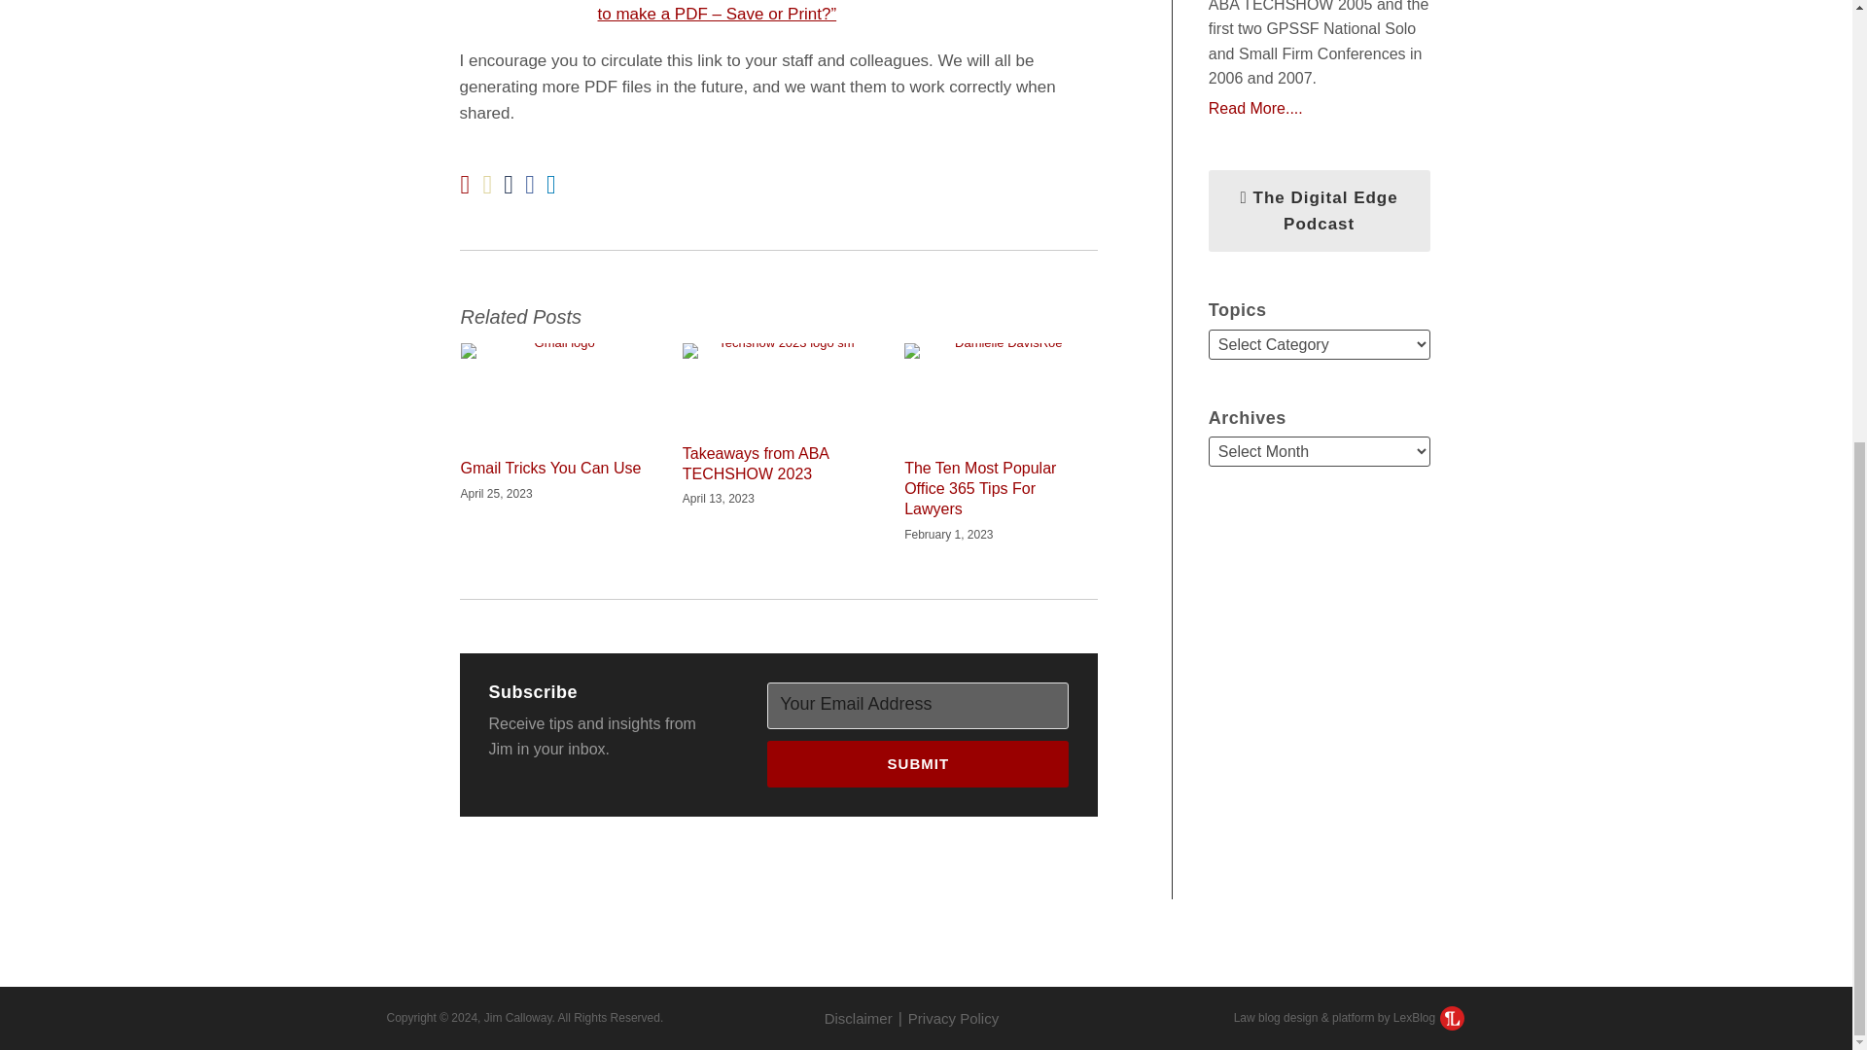  What do you see at coordinates (1000, 488) in the screenshot?
I see `The Ten Most Popular Office 365 Tips For Lawyers` at bounding box center [1000, 488].